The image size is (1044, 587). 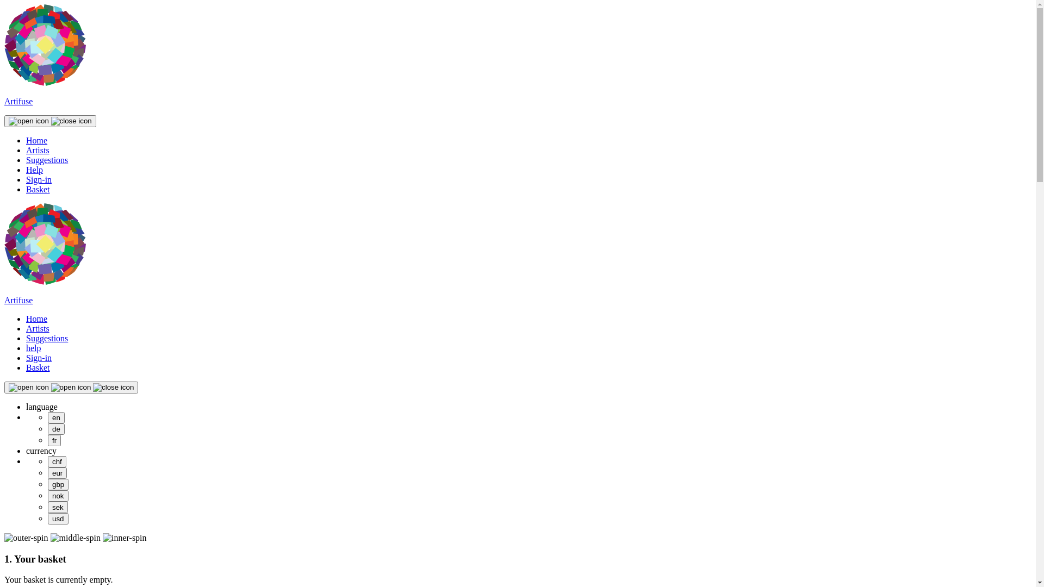 I want to click on header logo
Artifuse, so click(x=518, y=291).